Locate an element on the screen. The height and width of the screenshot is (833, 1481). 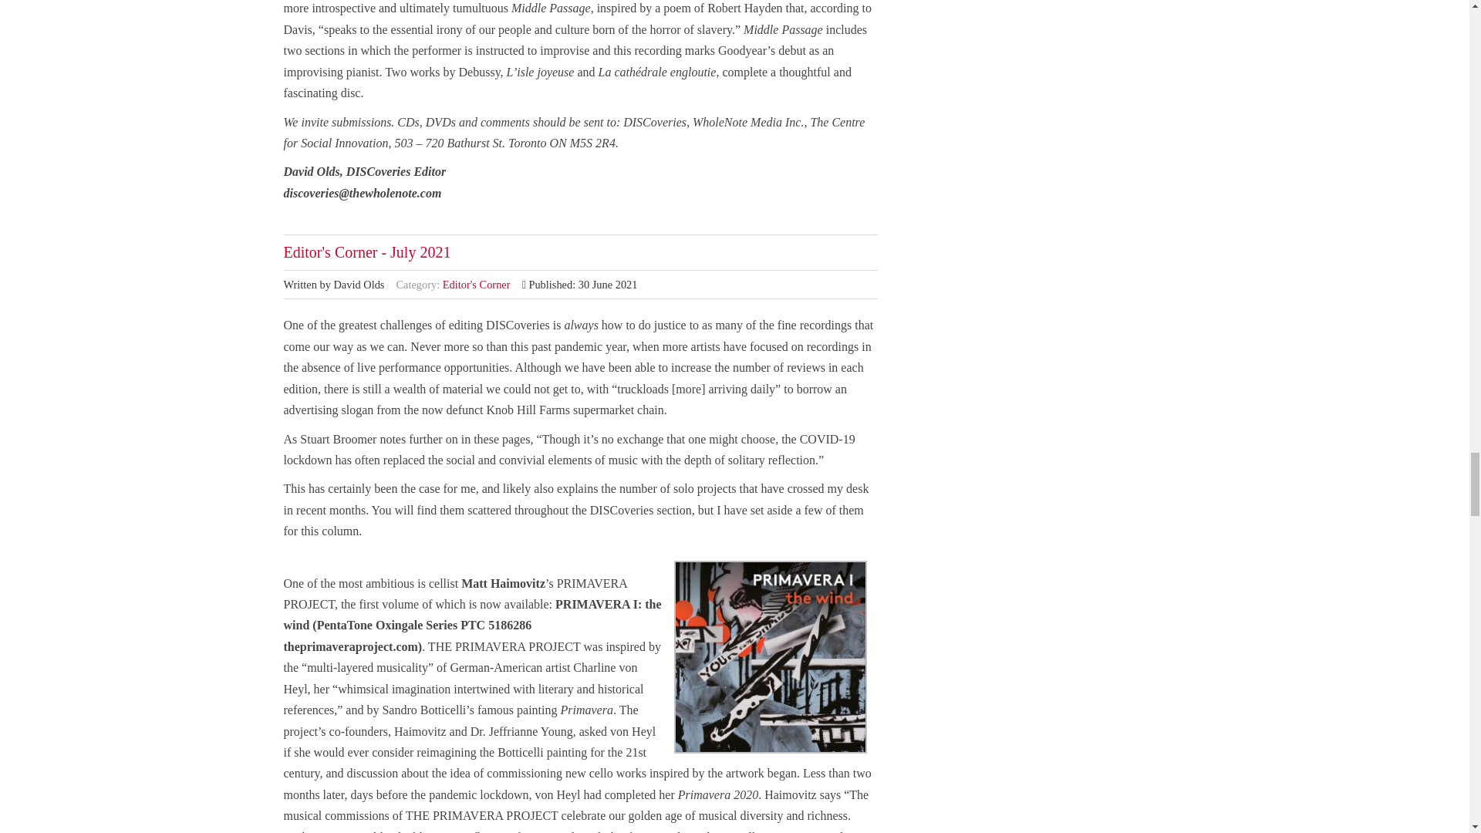
Editor's Corner - July 2021 is located at coordinates (367, 252).